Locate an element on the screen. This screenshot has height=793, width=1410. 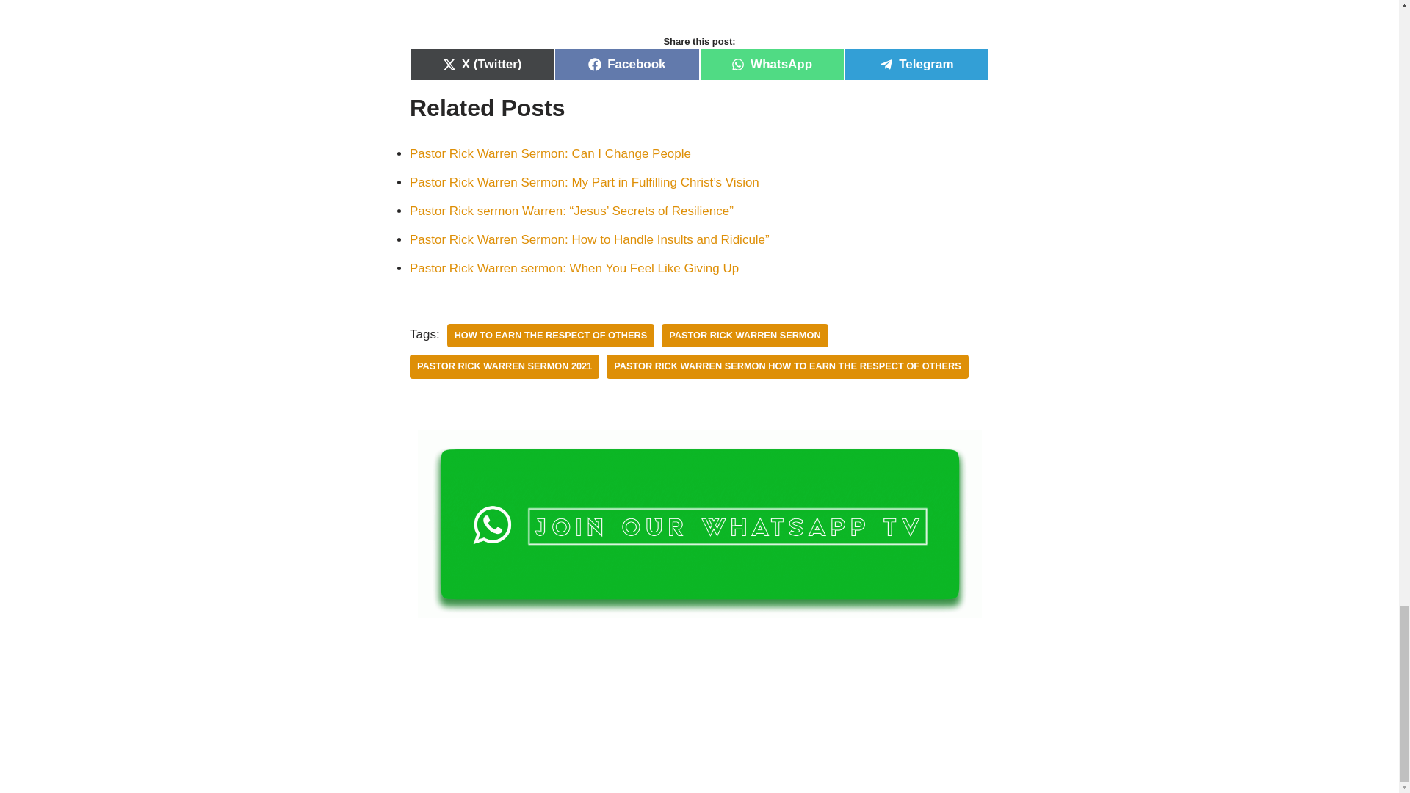
"How to Earn the Respect of Others" with Pastor Rick Warren is located at coordinates (699, 11).